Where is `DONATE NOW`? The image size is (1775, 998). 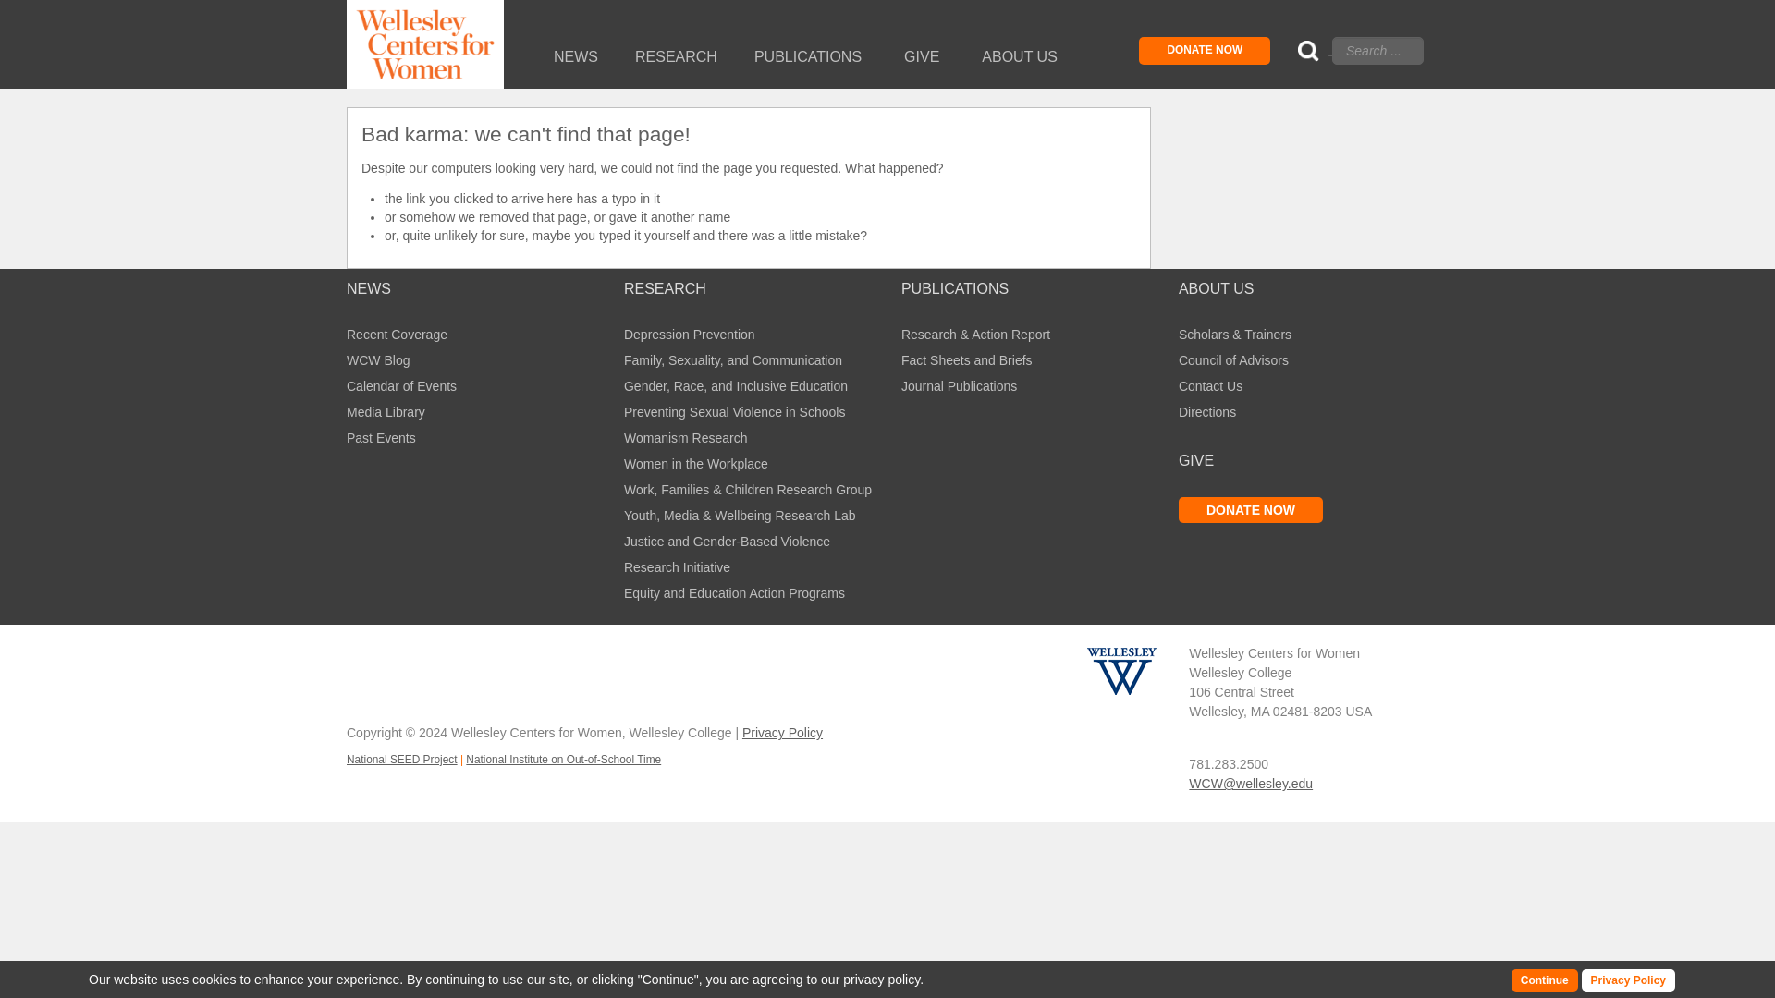
DONATE NOW is located at coordinates (1205, 50).